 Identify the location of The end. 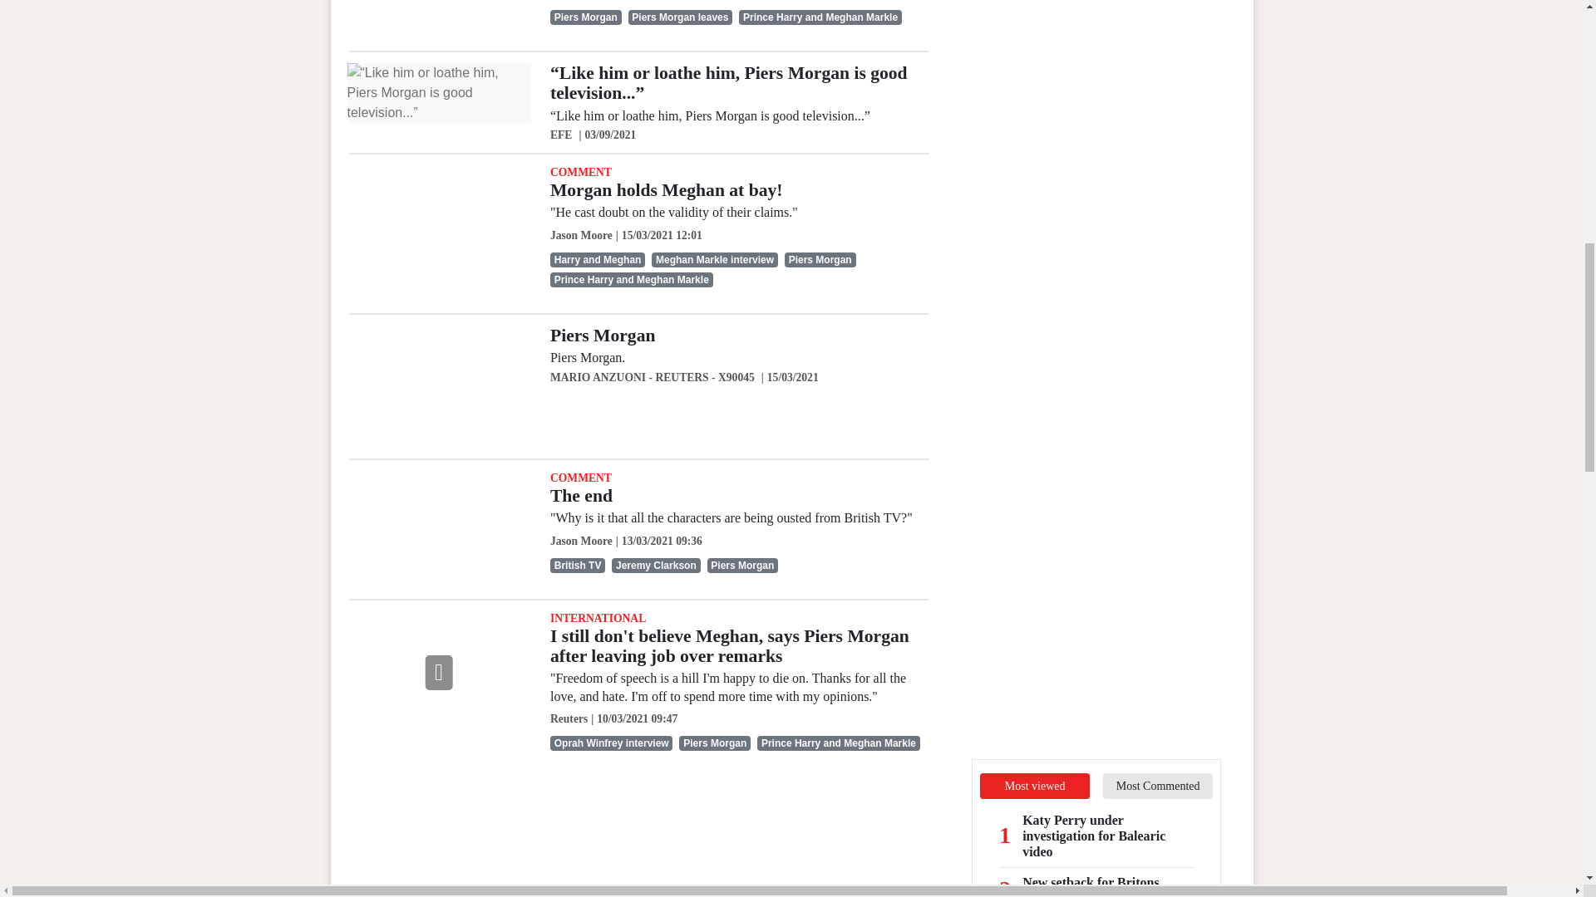
(582, 496).